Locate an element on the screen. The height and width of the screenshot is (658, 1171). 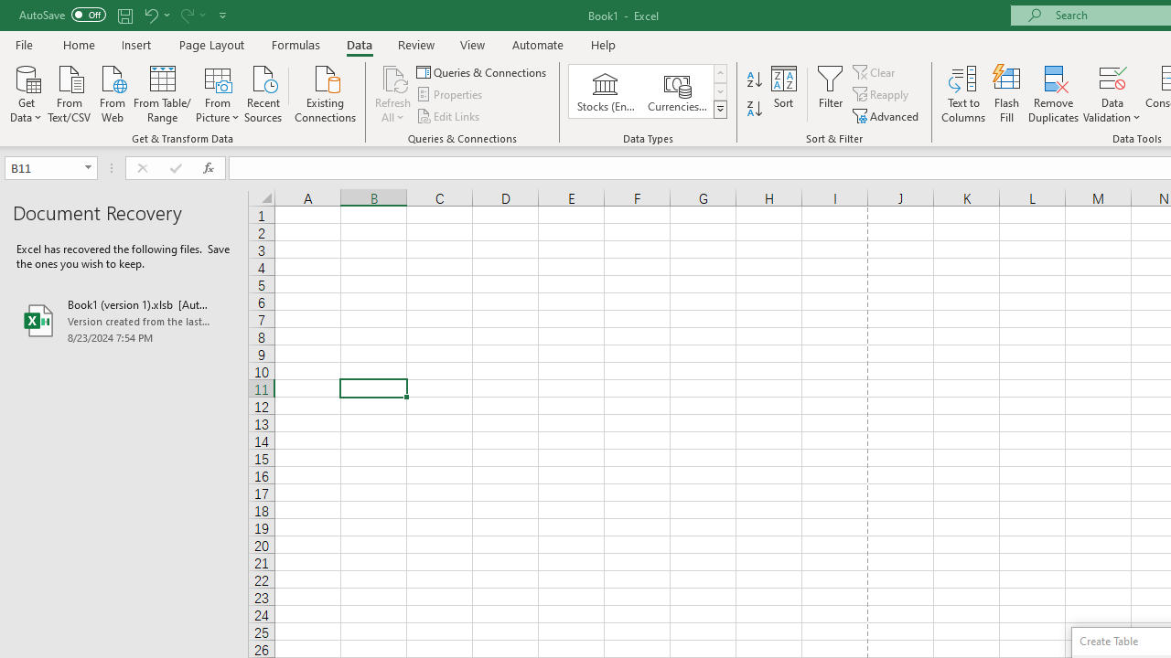
Sort A to Z is located at coordinates (754, 80).